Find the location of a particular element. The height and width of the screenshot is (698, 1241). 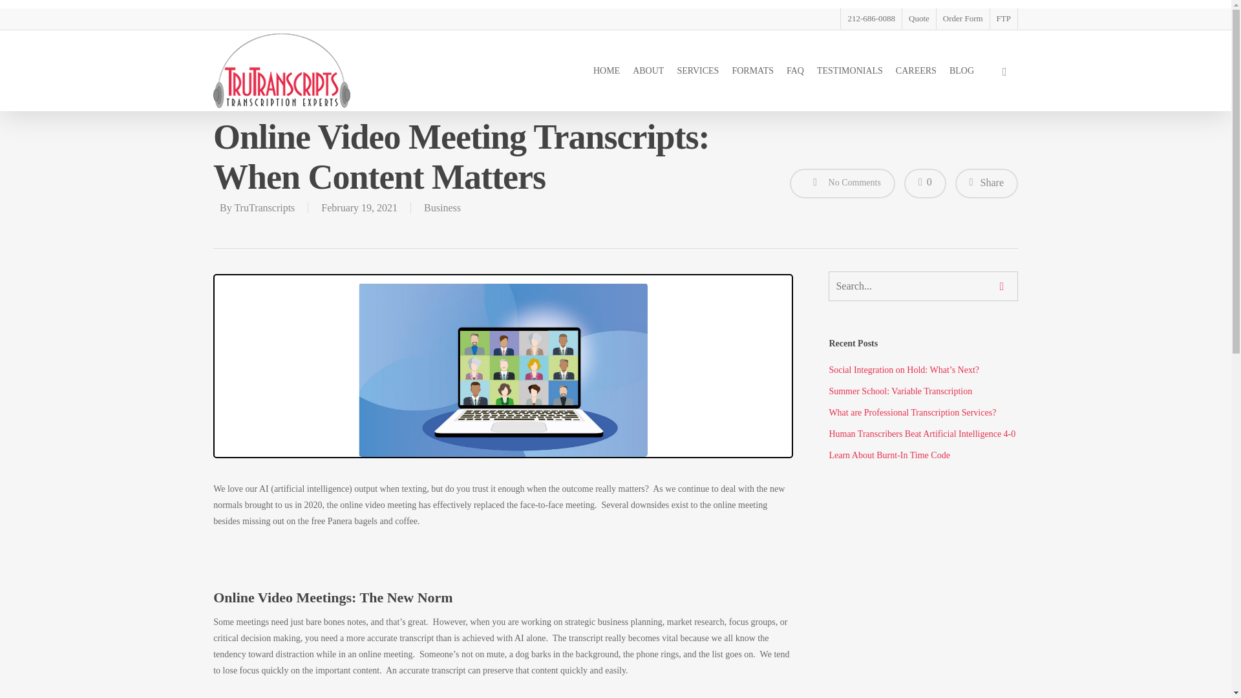

TESTIMONIALS is located at coordinates (849, 71).